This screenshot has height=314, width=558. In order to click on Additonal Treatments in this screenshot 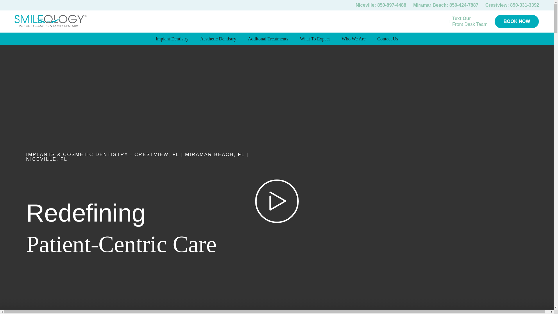, I will do `click(268, 39)`.